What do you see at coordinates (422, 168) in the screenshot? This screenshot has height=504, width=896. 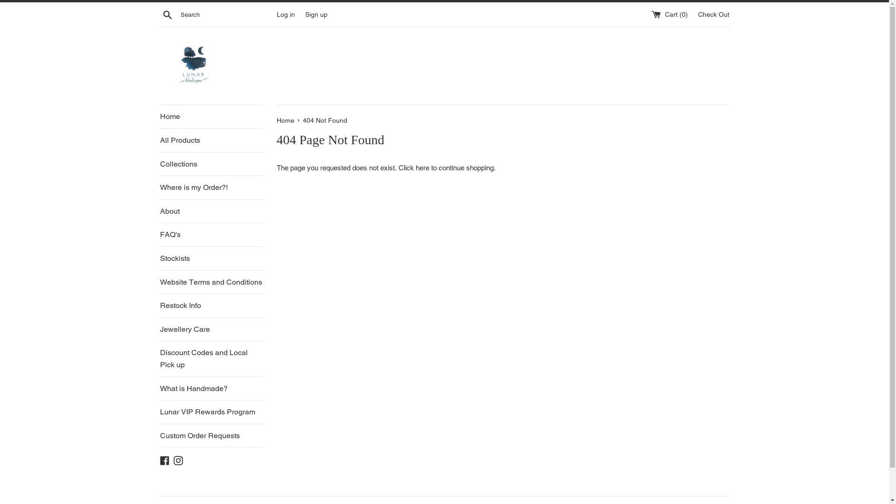 I see `here` at bounding box center [422, 168].